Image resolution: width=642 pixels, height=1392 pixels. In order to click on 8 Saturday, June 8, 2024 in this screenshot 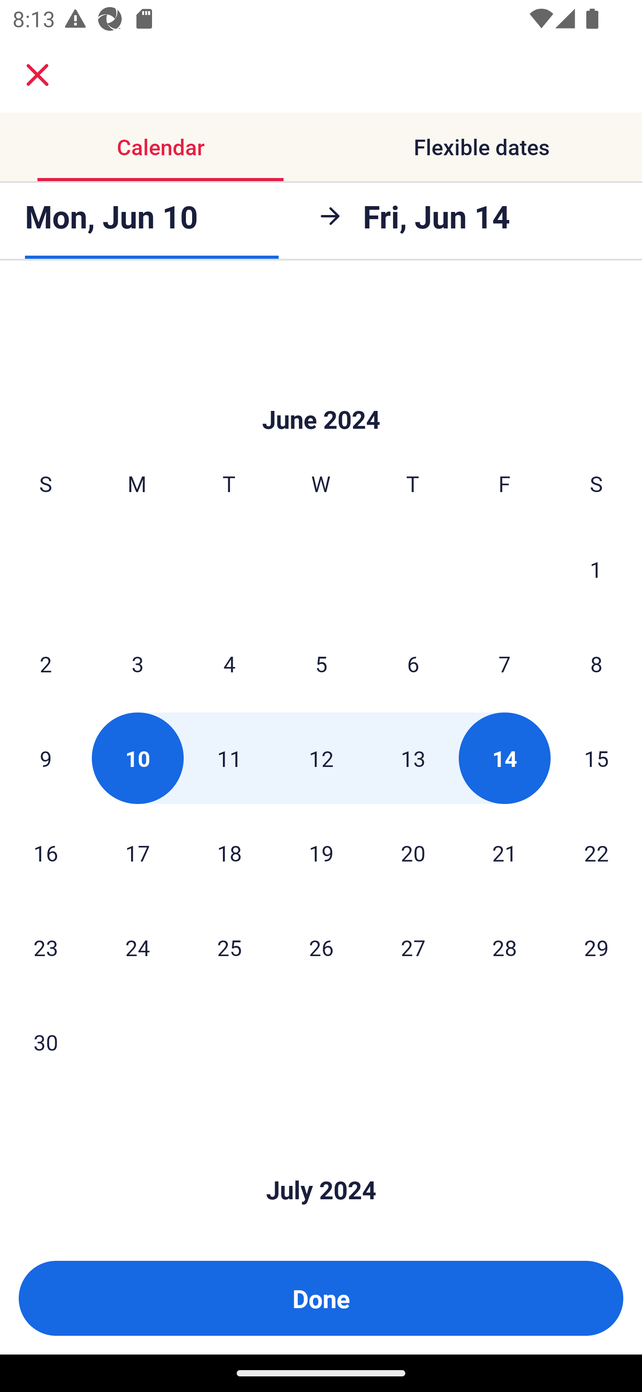, I will do `click(597, 664)`.